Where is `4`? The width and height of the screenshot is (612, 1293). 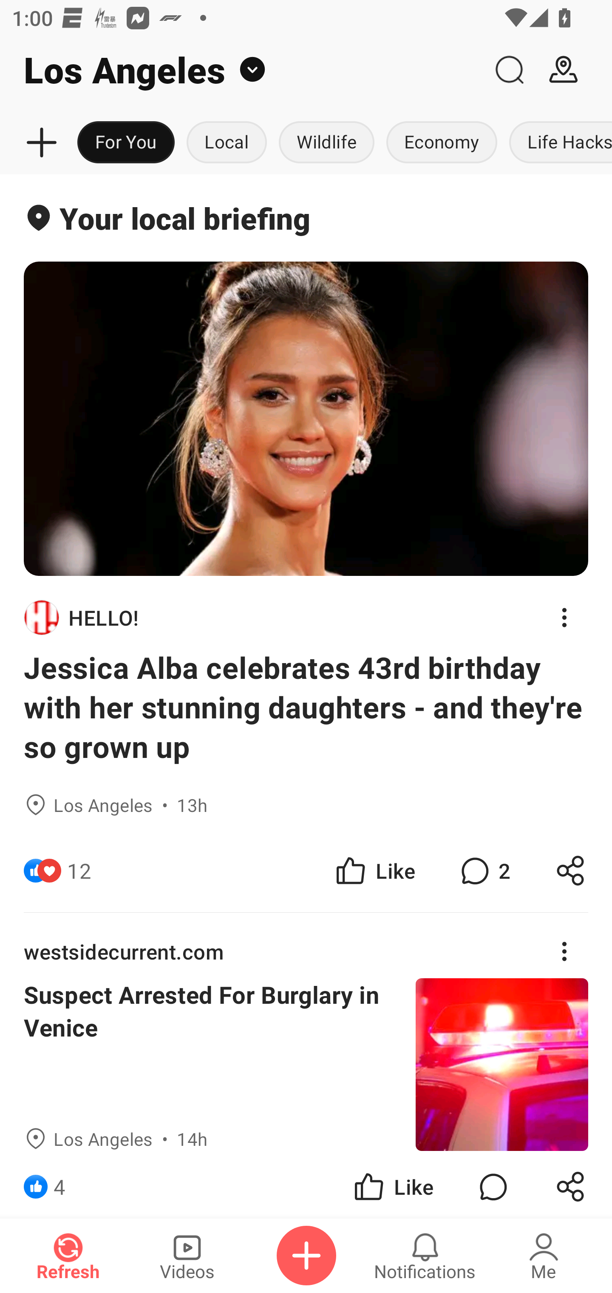
4 is located at coordinates (59, 1184).